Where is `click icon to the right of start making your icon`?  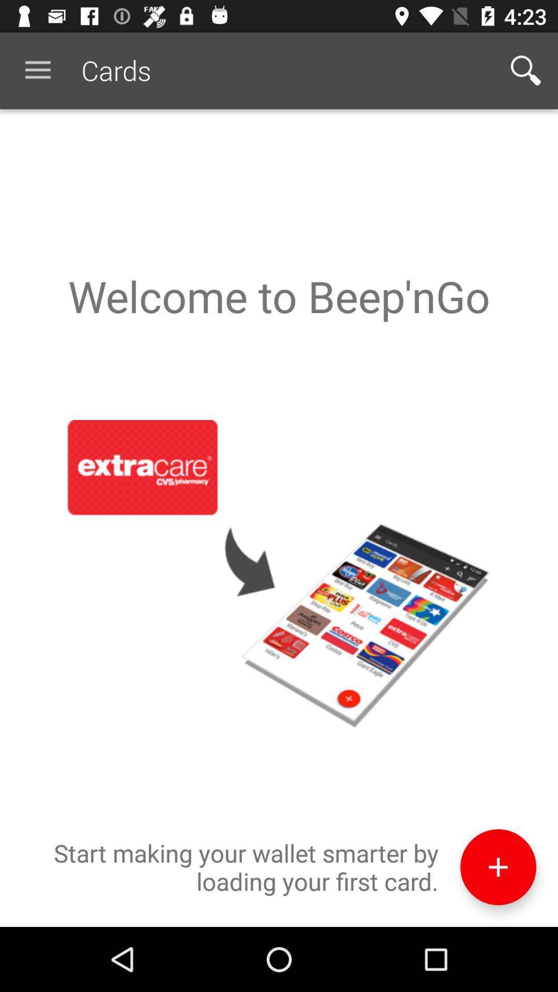
click icon to the right of start making your icon is located at coordinates (498, 867).